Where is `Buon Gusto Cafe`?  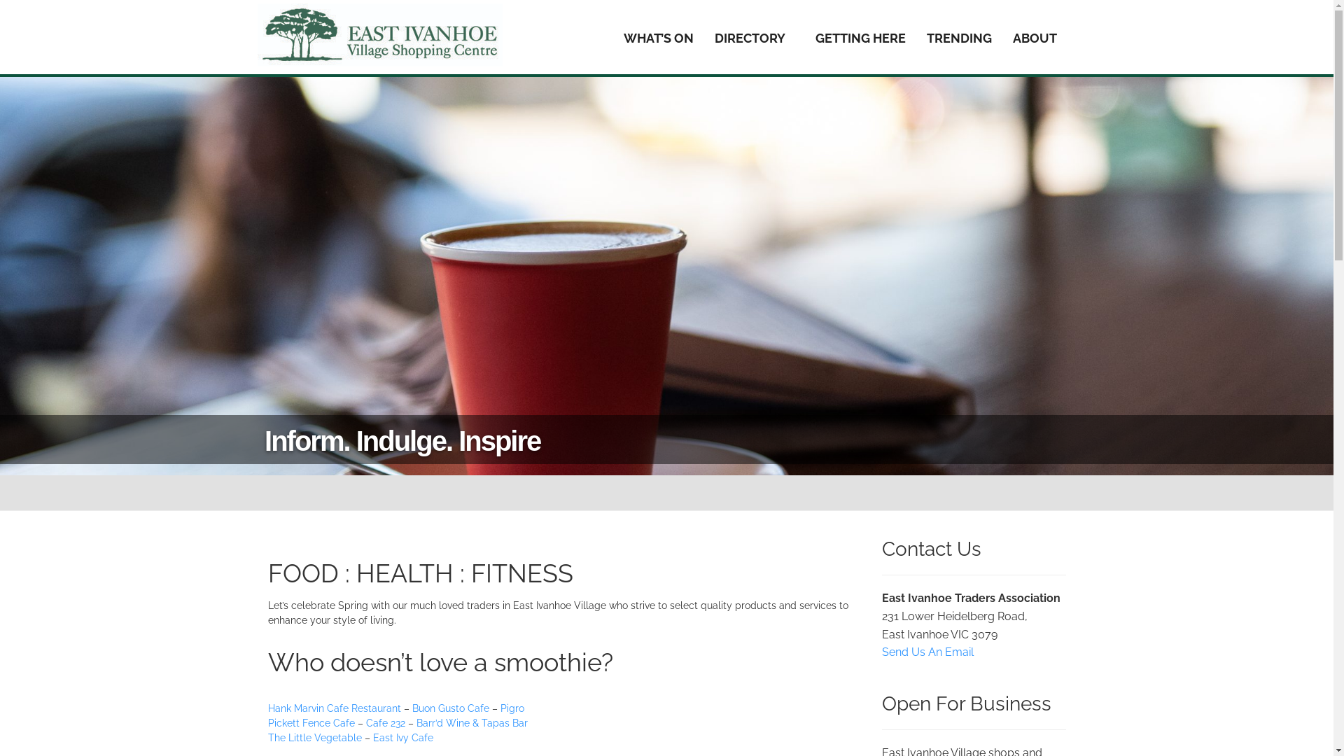
Buon Gusto Cafe is located at coordinates (450, 708).